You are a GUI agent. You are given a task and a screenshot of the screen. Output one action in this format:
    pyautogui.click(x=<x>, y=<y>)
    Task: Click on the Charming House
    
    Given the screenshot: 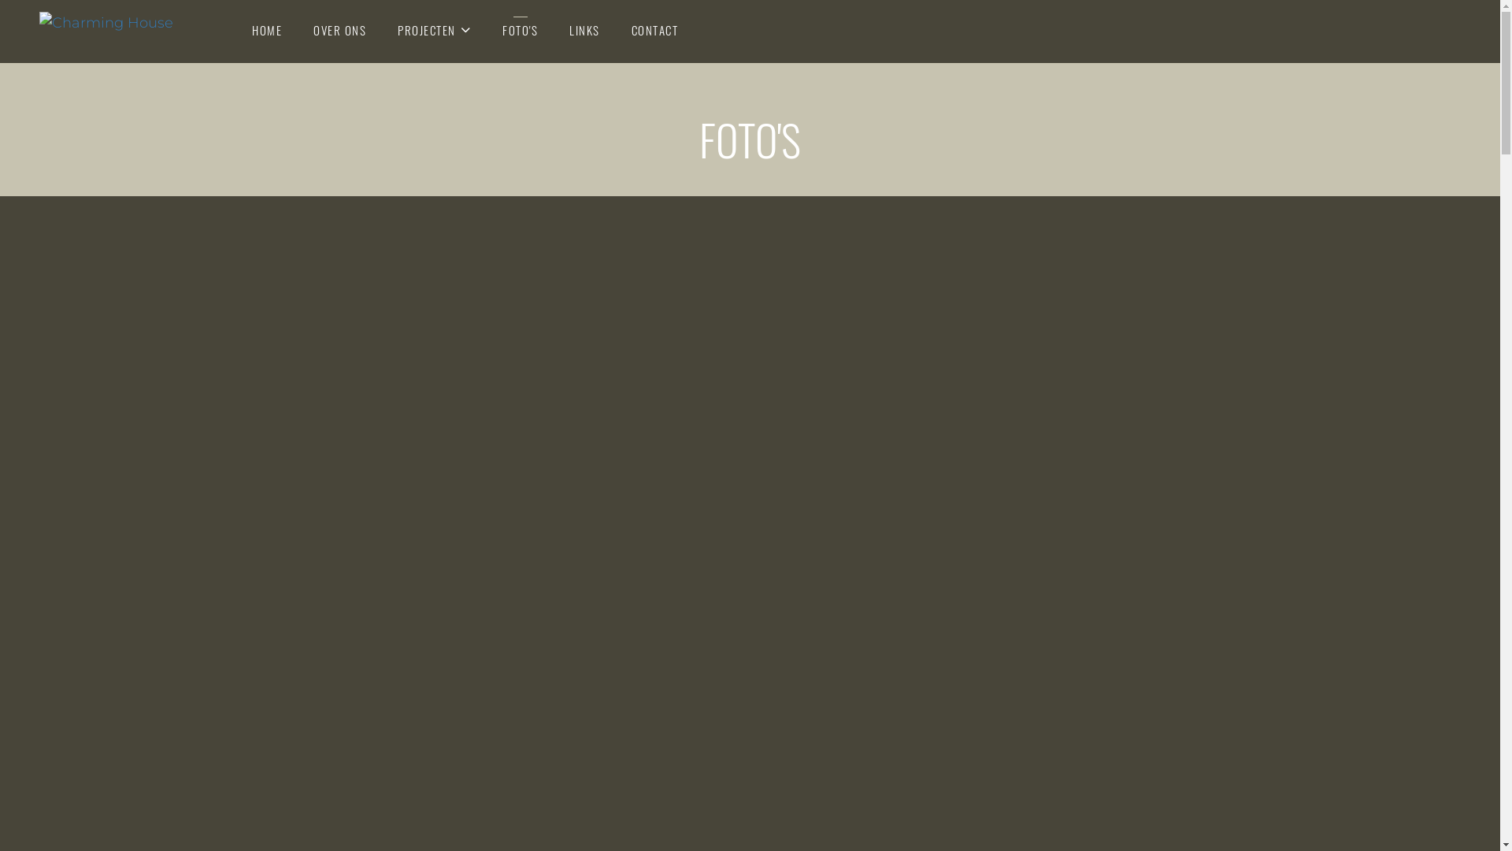 What is the action you would take?
    pyautogui.click(x=118, y=33)
    